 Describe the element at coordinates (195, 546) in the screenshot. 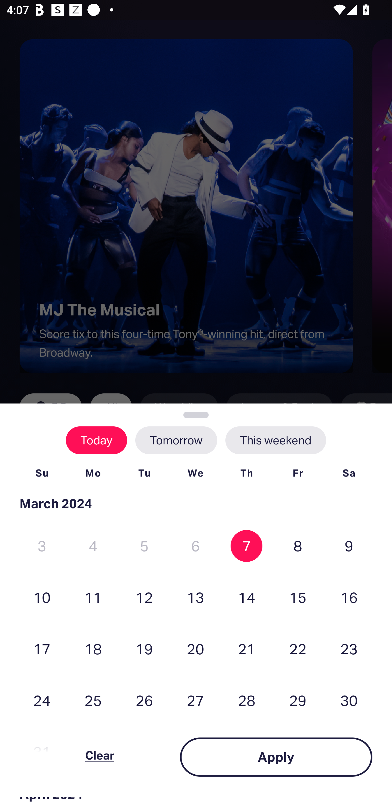

I see `6` at that location.